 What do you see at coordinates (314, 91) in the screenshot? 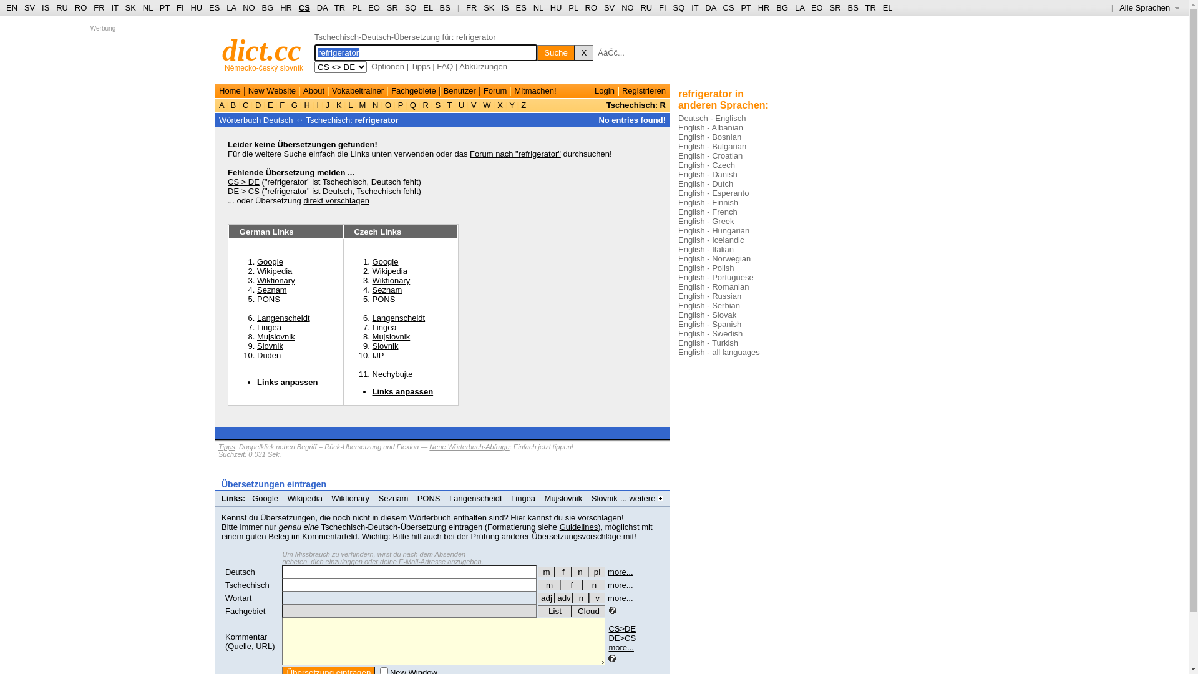
I see `About` at bounding box center [314, 91].